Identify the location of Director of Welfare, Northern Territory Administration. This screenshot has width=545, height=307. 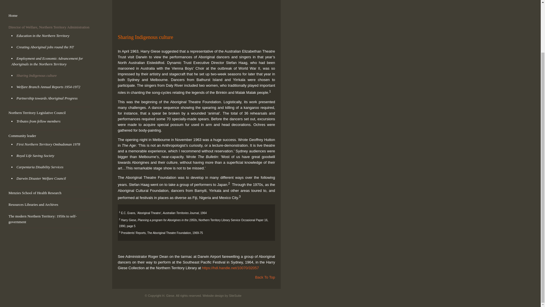
(49, 27).